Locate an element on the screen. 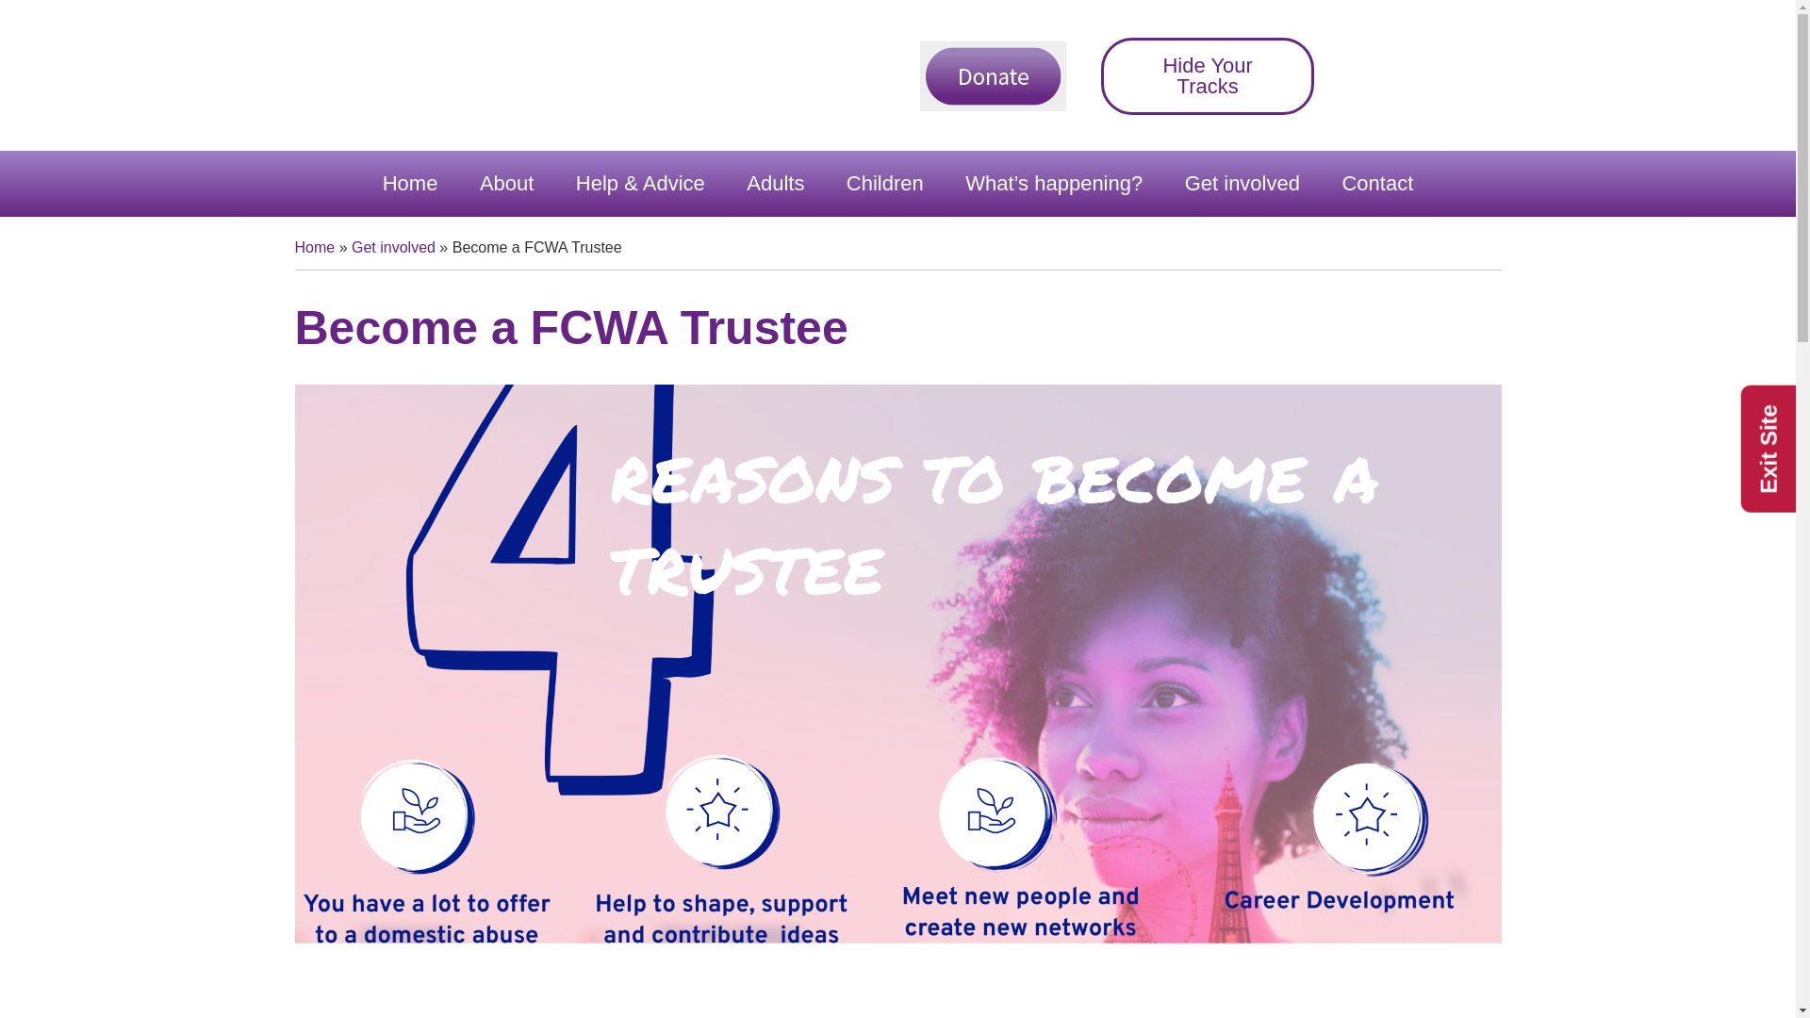 Image resolution: width=1810 pixels, height=1018 pixels. About is located at coordinates (507, 183).